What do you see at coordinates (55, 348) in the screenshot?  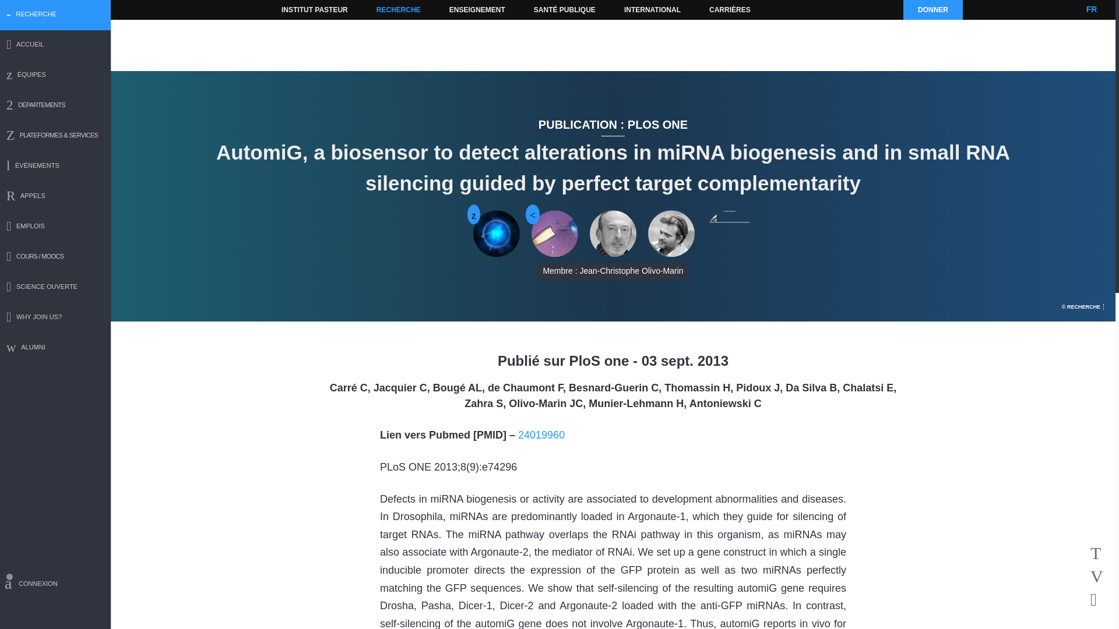 I see `ALUMNI` at bounding box center [55, 348].